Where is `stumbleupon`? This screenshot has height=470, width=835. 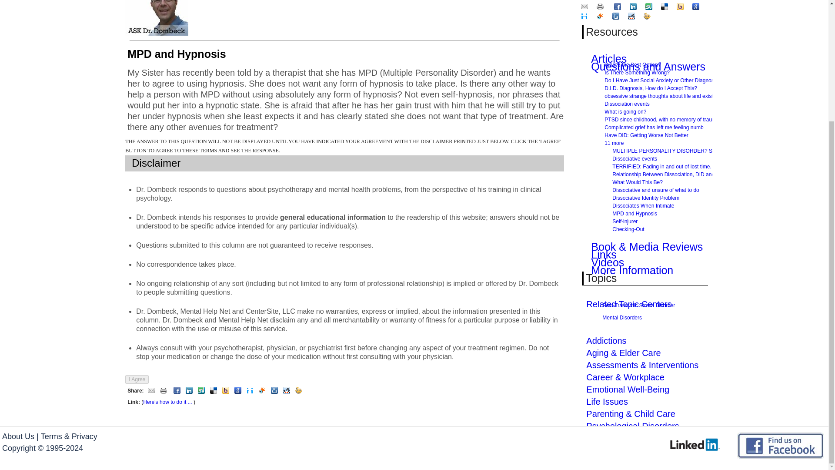 stumbleupon is located at coordinates (650, 6).